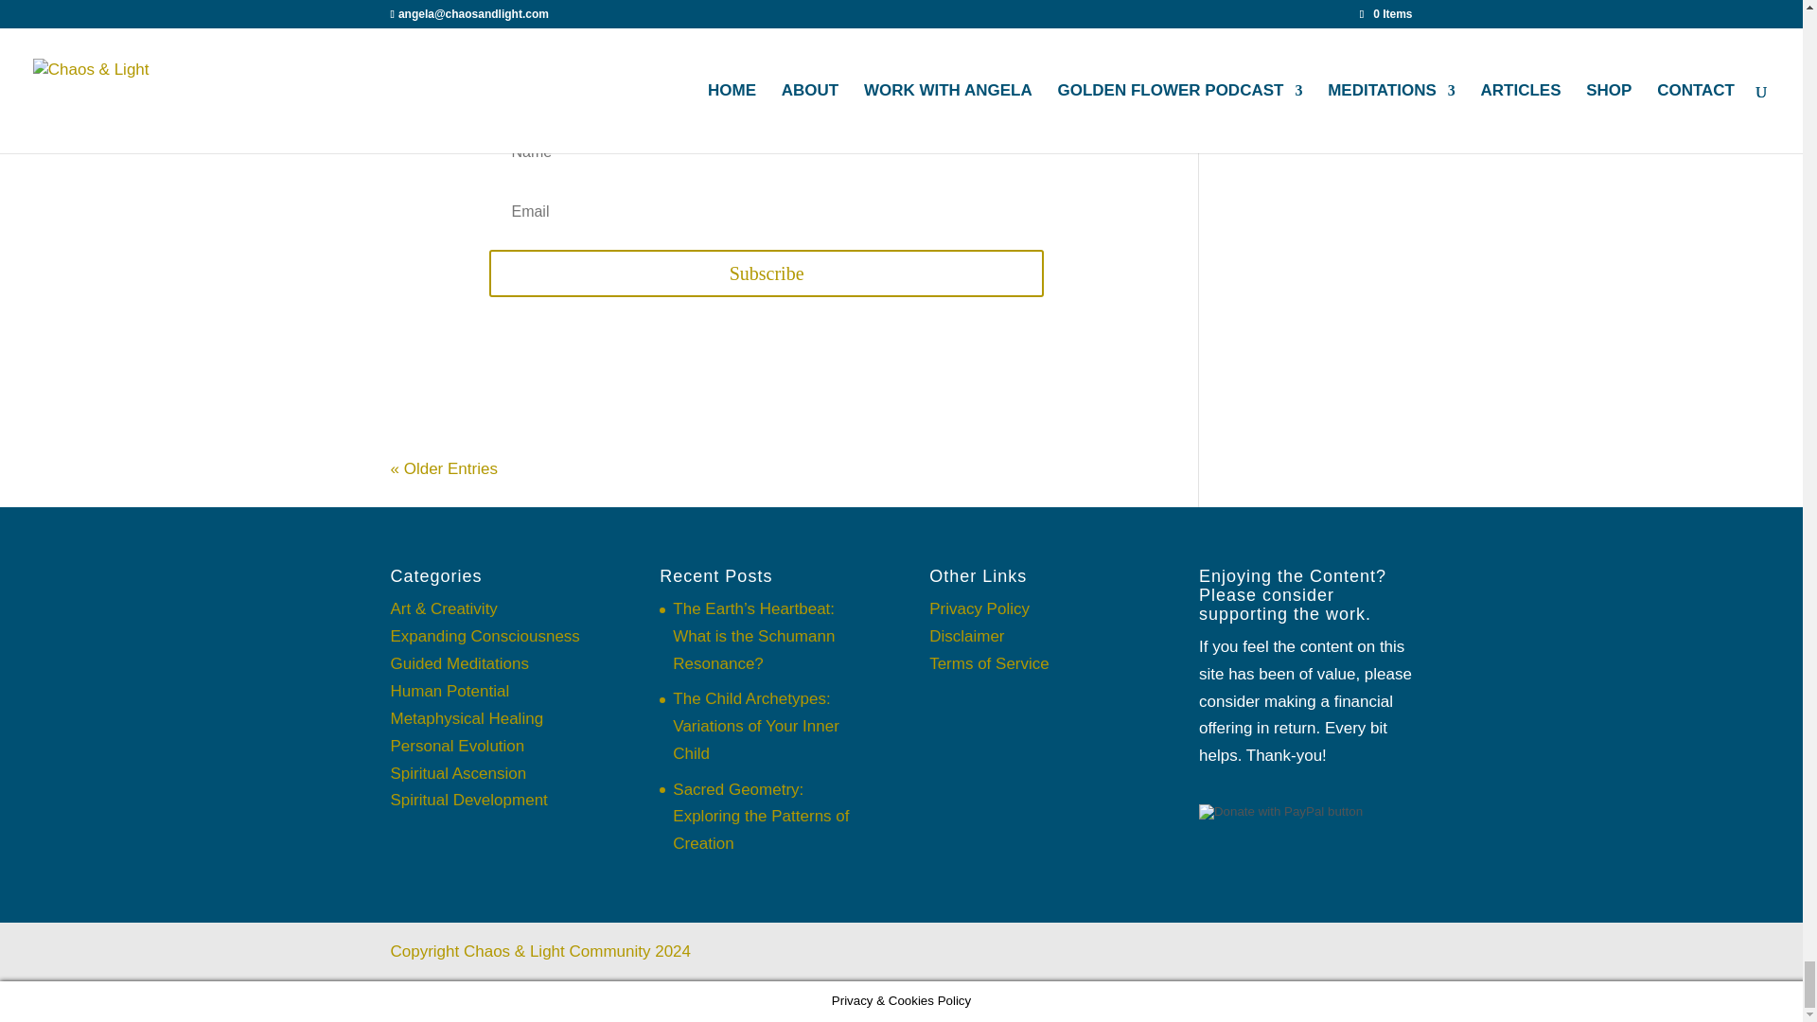  What do you see at coordinates (1281, 812) in the screenshot?
I see `PayPal - The safer, easier way to pay online!` at bounding box center [1281, 812].